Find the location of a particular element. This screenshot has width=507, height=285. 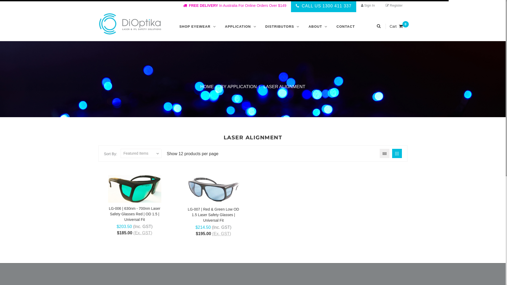

APPLICATION is located at coordinates (240, 27).